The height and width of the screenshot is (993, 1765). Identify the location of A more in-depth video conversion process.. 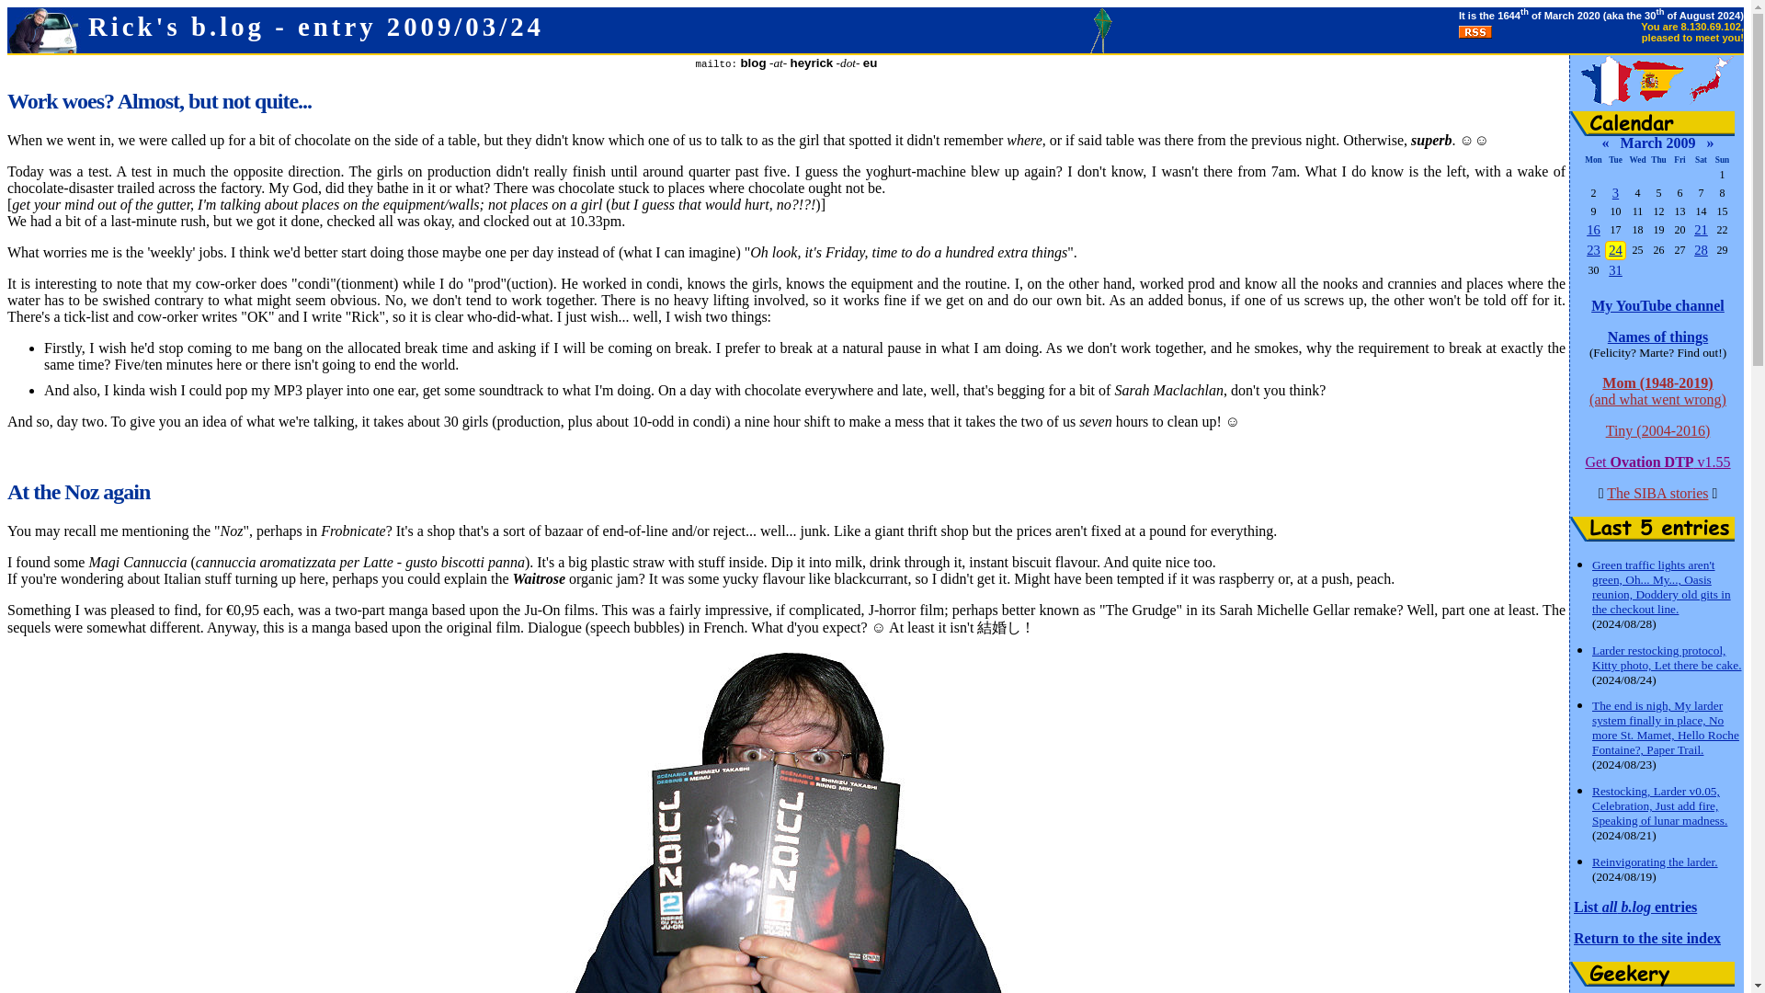
(1701, 249).